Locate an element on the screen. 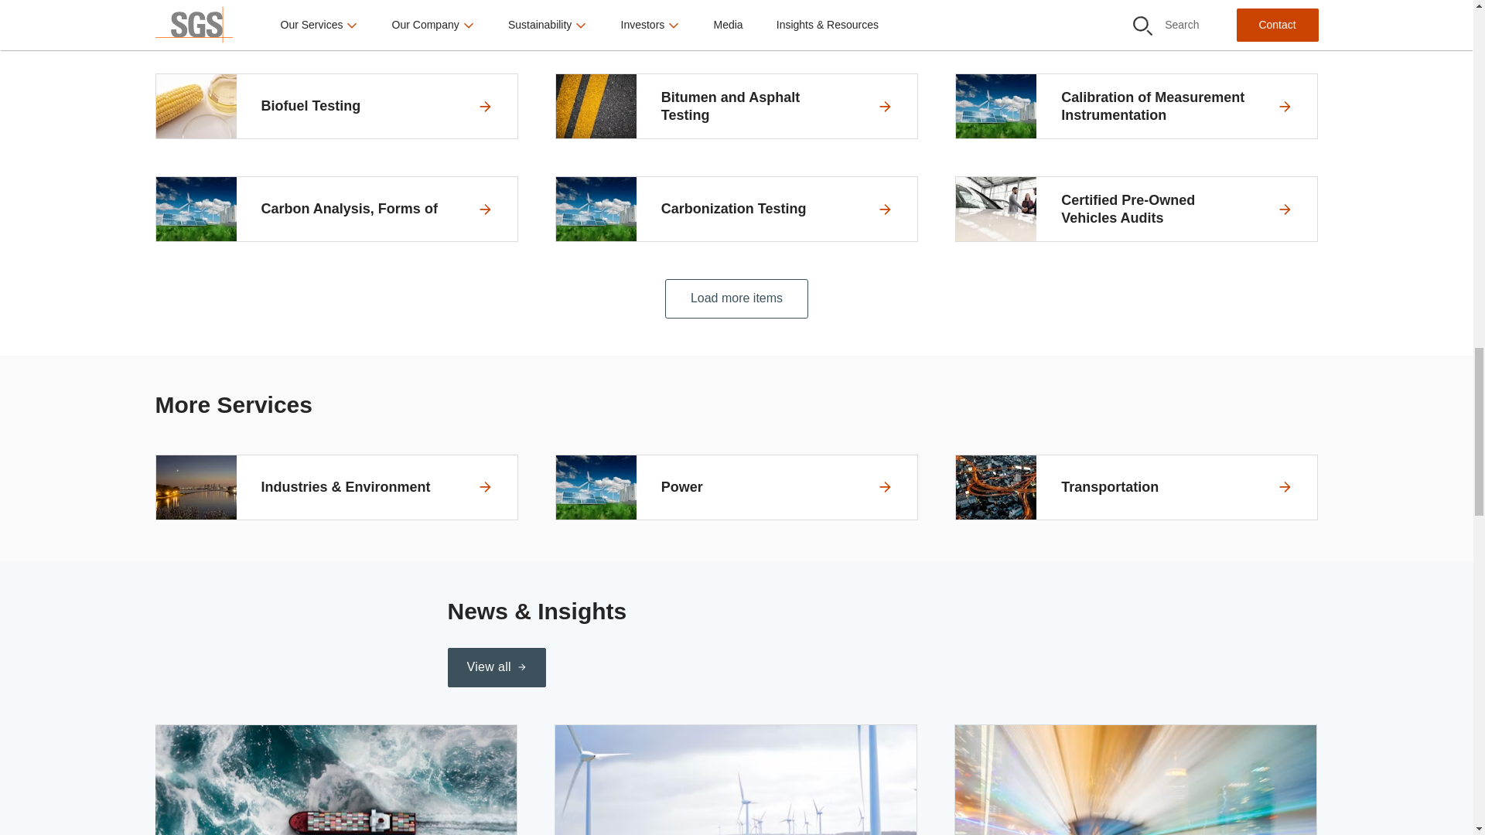 The height and width of the screenshot is (835, 1485). Calibration of Measurement Instrumentation is located at coordinates (1137, 107).